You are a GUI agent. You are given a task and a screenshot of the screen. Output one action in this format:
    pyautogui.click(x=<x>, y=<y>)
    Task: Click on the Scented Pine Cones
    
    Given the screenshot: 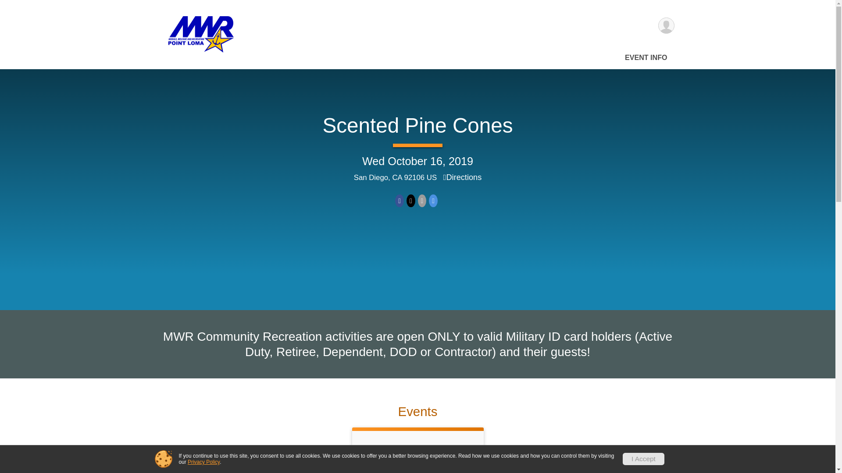 What is the action you would take?
    pyautogui.click(x=417, y=125)
    